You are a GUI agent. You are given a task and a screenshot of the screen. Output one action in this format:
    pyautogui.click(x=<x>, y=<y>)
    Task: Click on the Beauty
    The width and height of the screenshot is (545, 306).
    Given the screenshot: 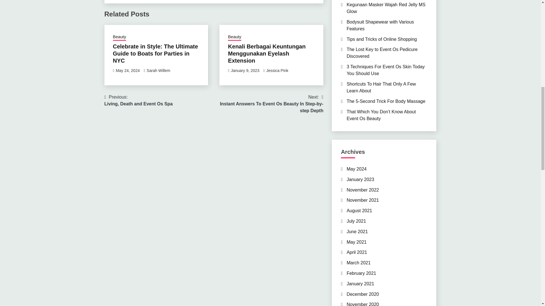 What is the action you would take?
    pyautogui.click(x=382, y=53)
    